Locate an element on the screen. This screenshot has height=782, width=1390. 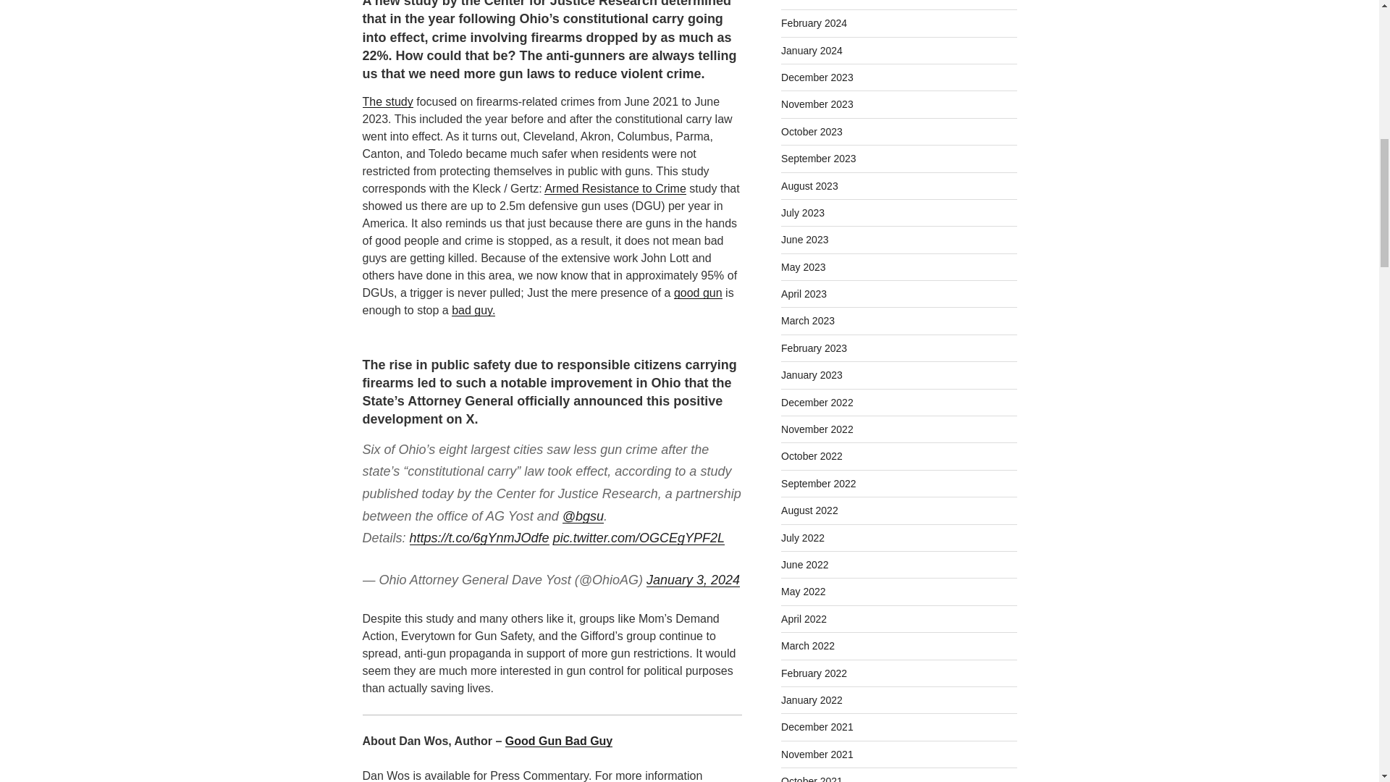
January 2024 is located at coordinates (812, 50).